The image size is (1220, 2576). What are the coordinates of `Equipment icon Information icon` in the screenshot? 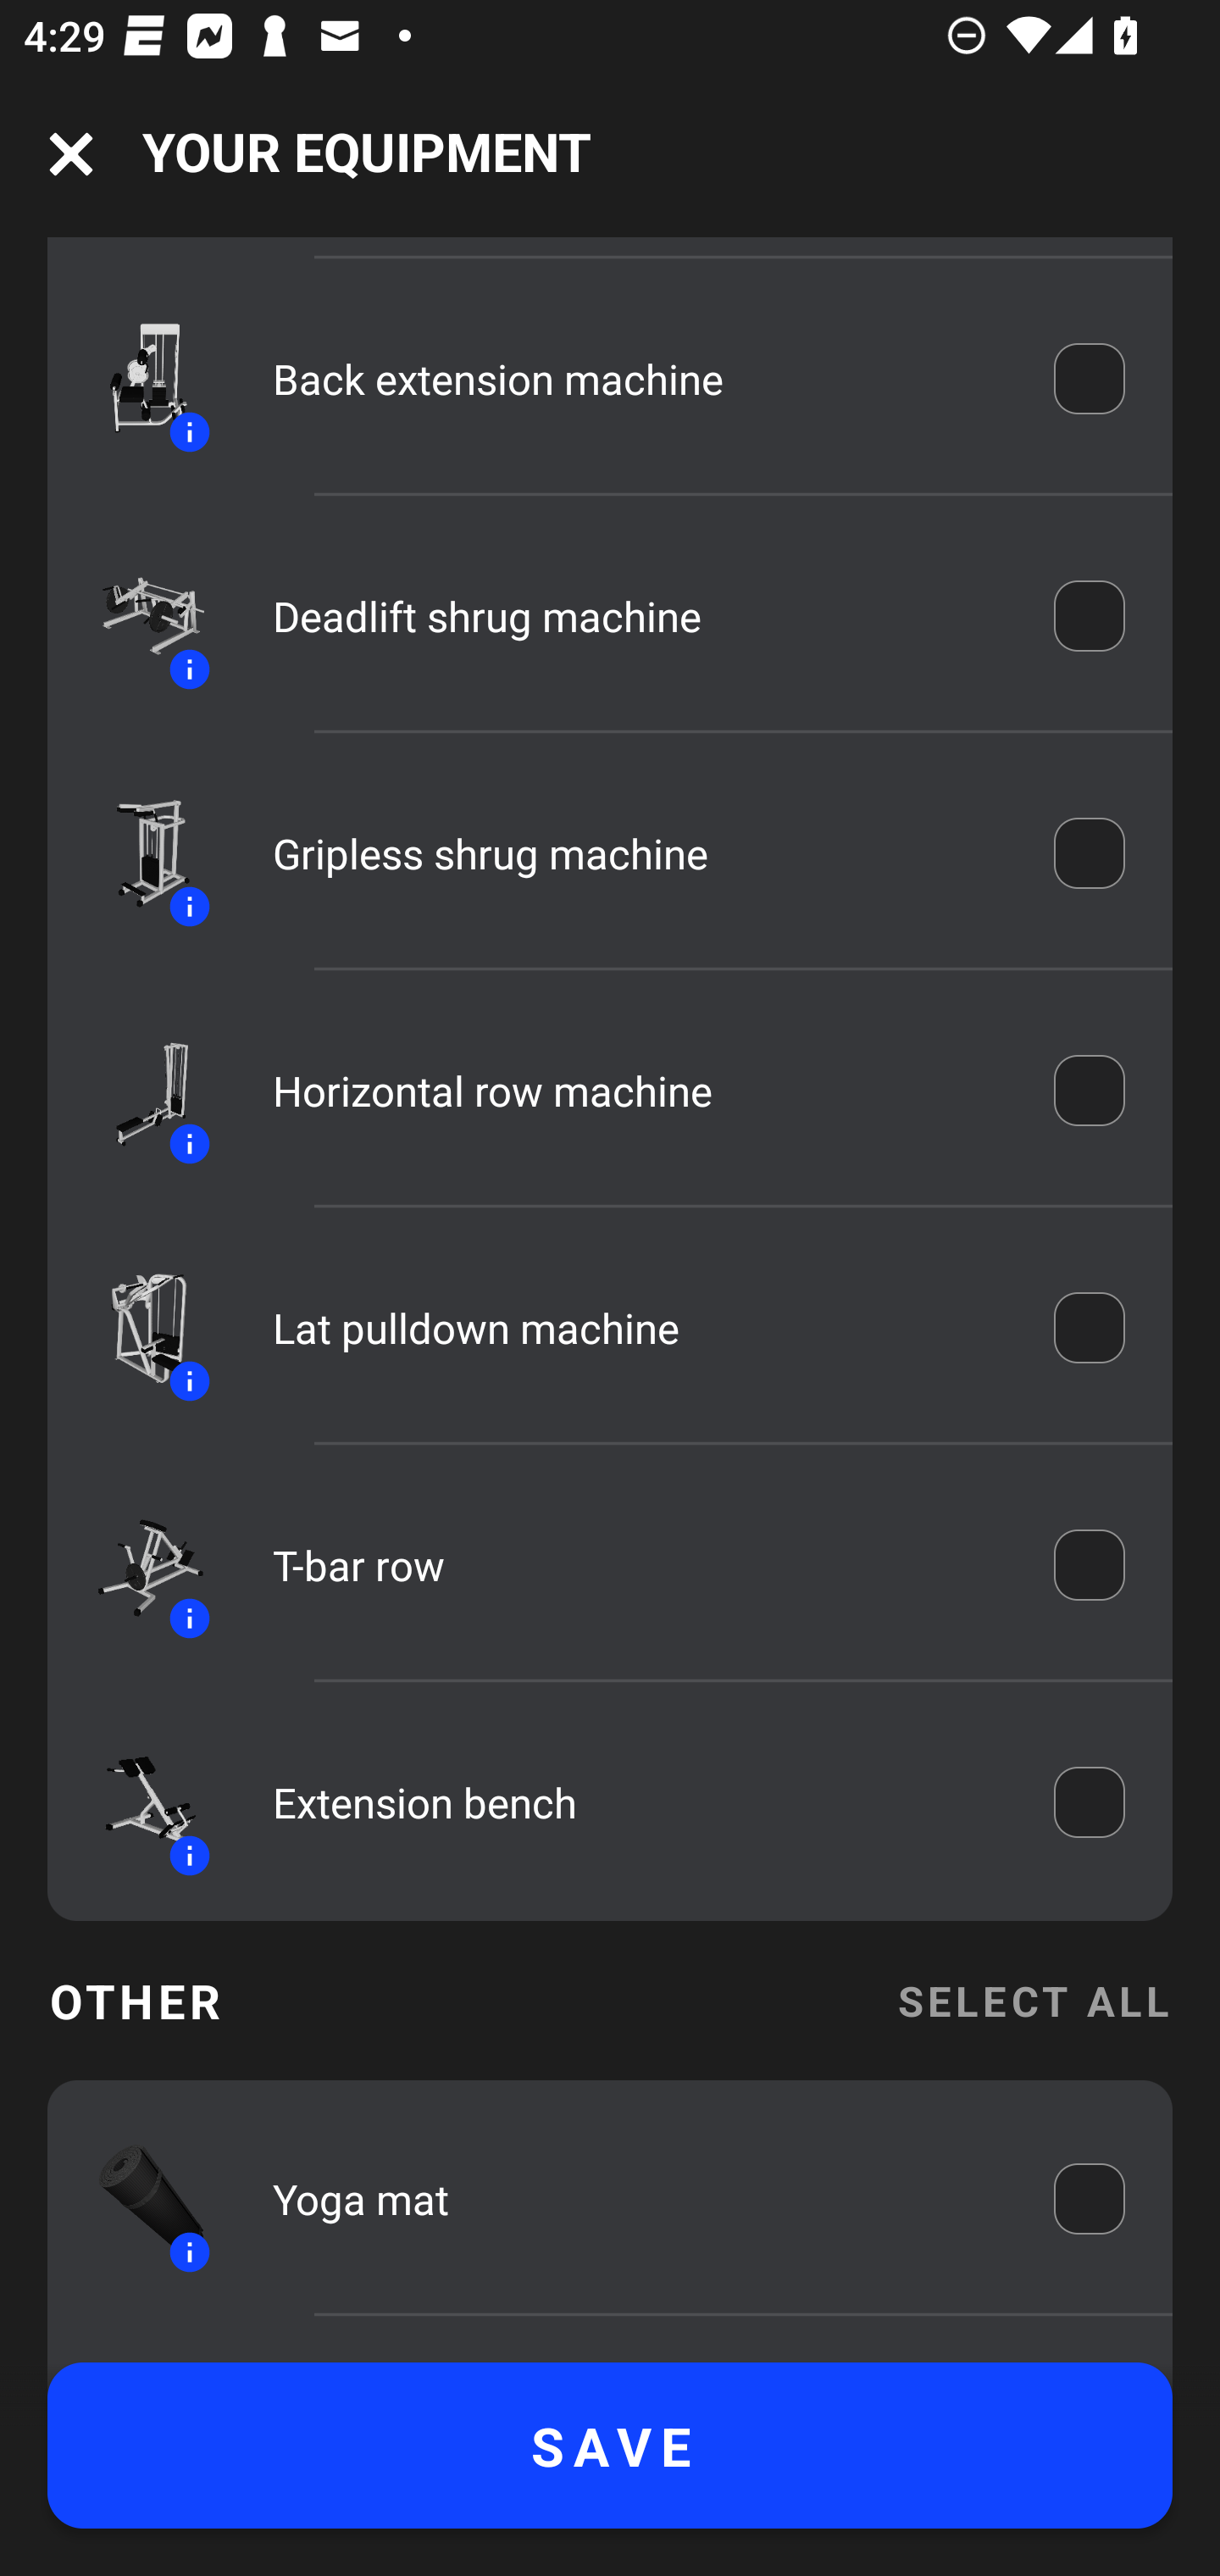 It's located at (136, 1328).